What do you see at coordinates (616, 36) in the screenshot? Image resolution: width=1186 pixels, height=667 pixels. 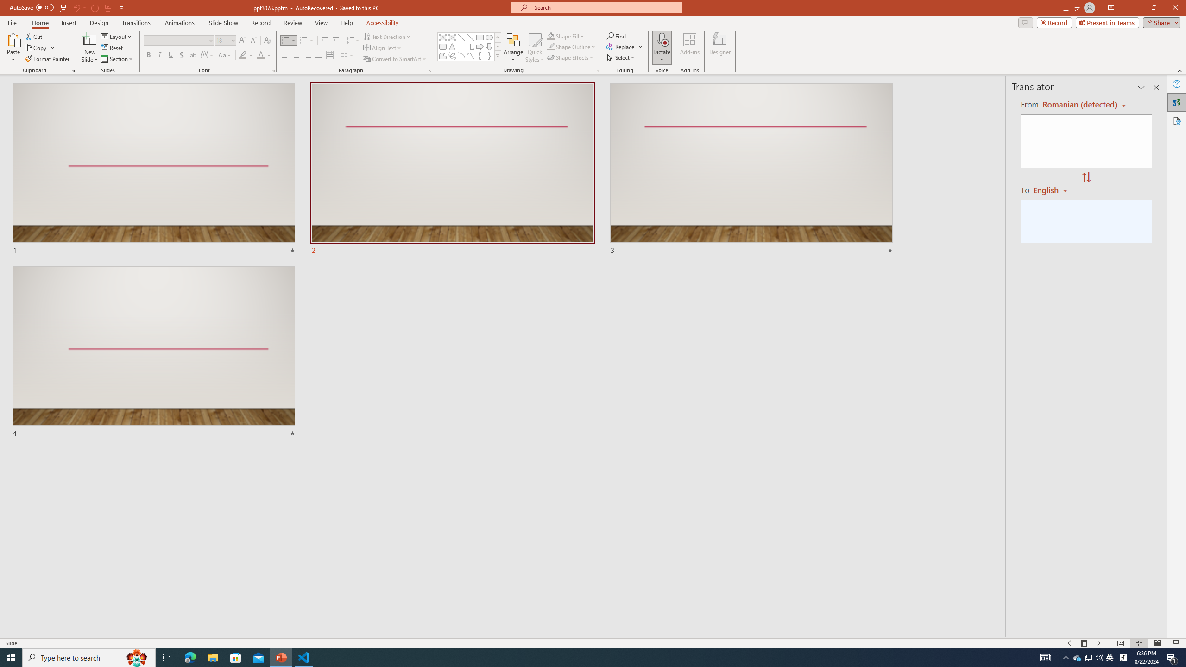 I see `Find...` at bounding box center [616, 36].